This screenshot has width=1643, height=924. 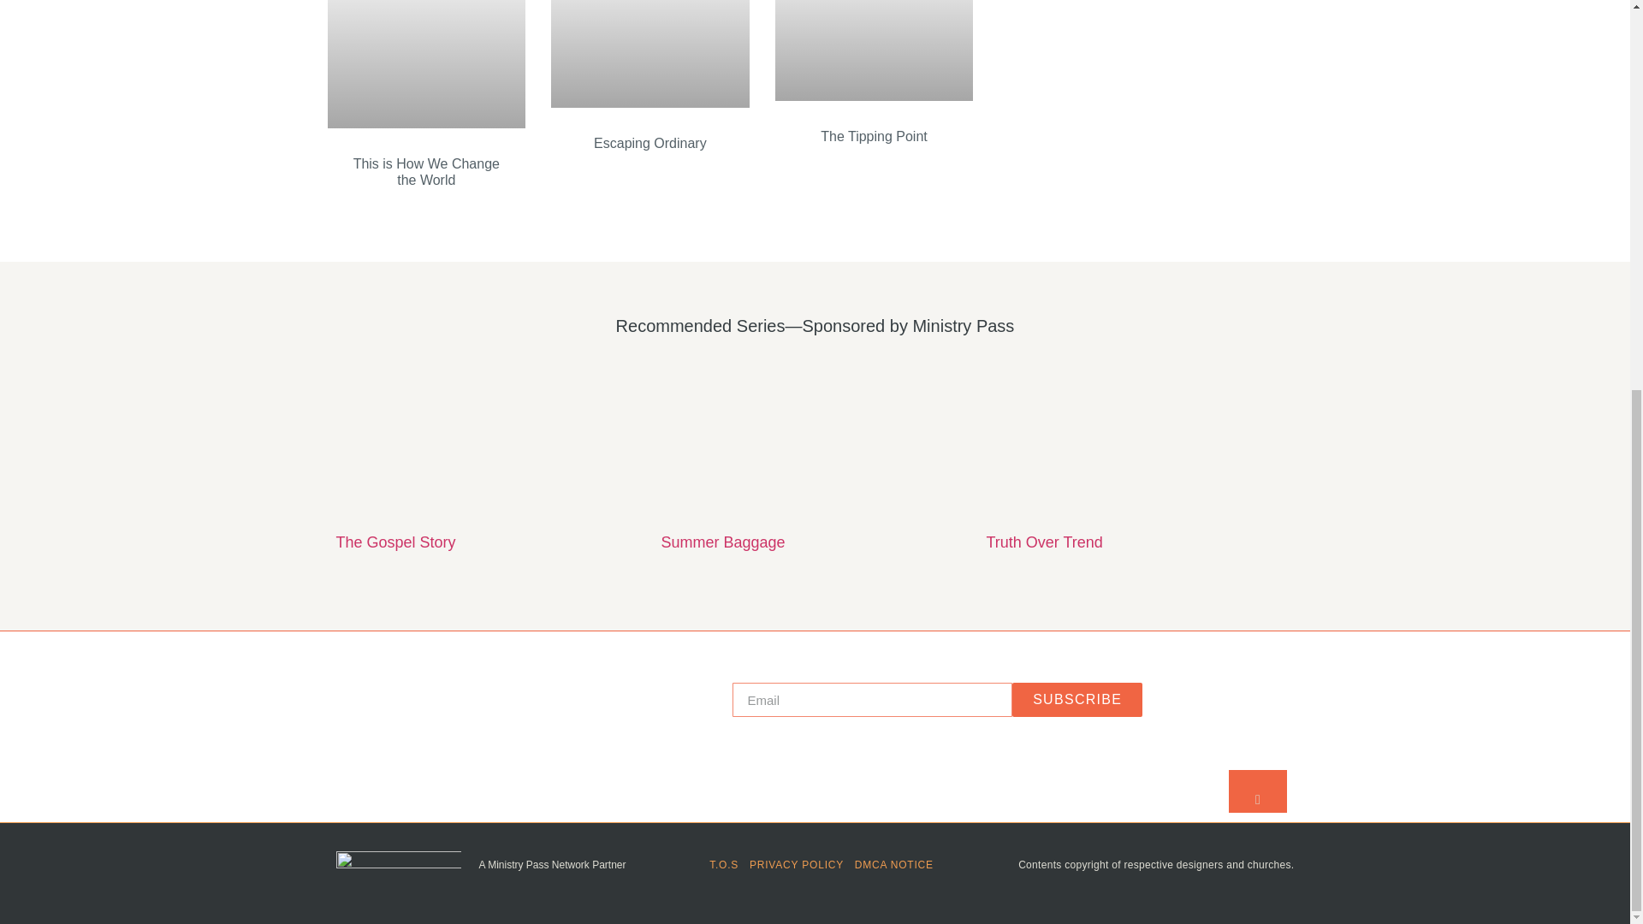 What do you see at coordinates (1140, 447) in the screenshot?
I see `Truth Over Trend` at bounding box center [1140, 447].